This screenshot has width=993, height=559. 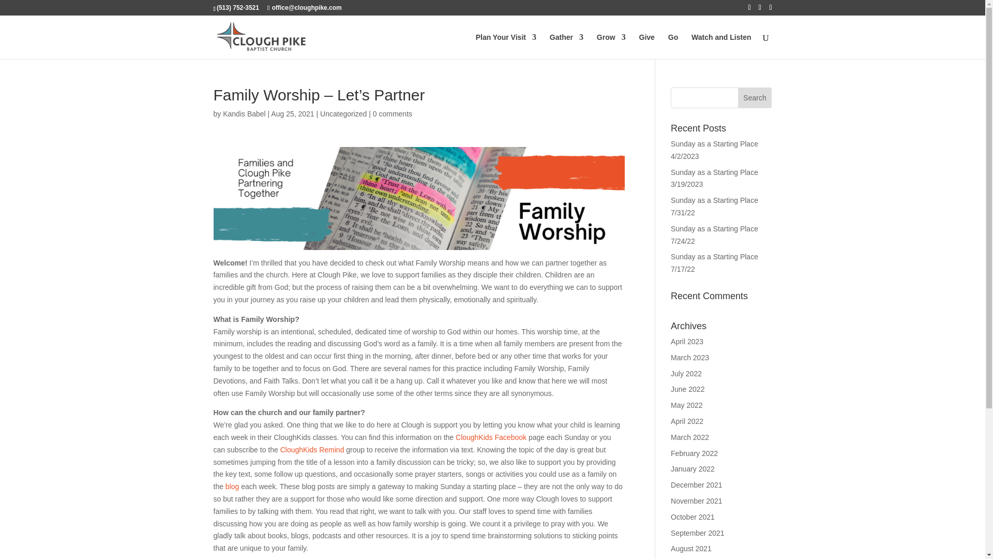 What do you see at coordinates (721, 46) in the screenshot?
I see `Watch and Listen` at bounding box center [721, 46].